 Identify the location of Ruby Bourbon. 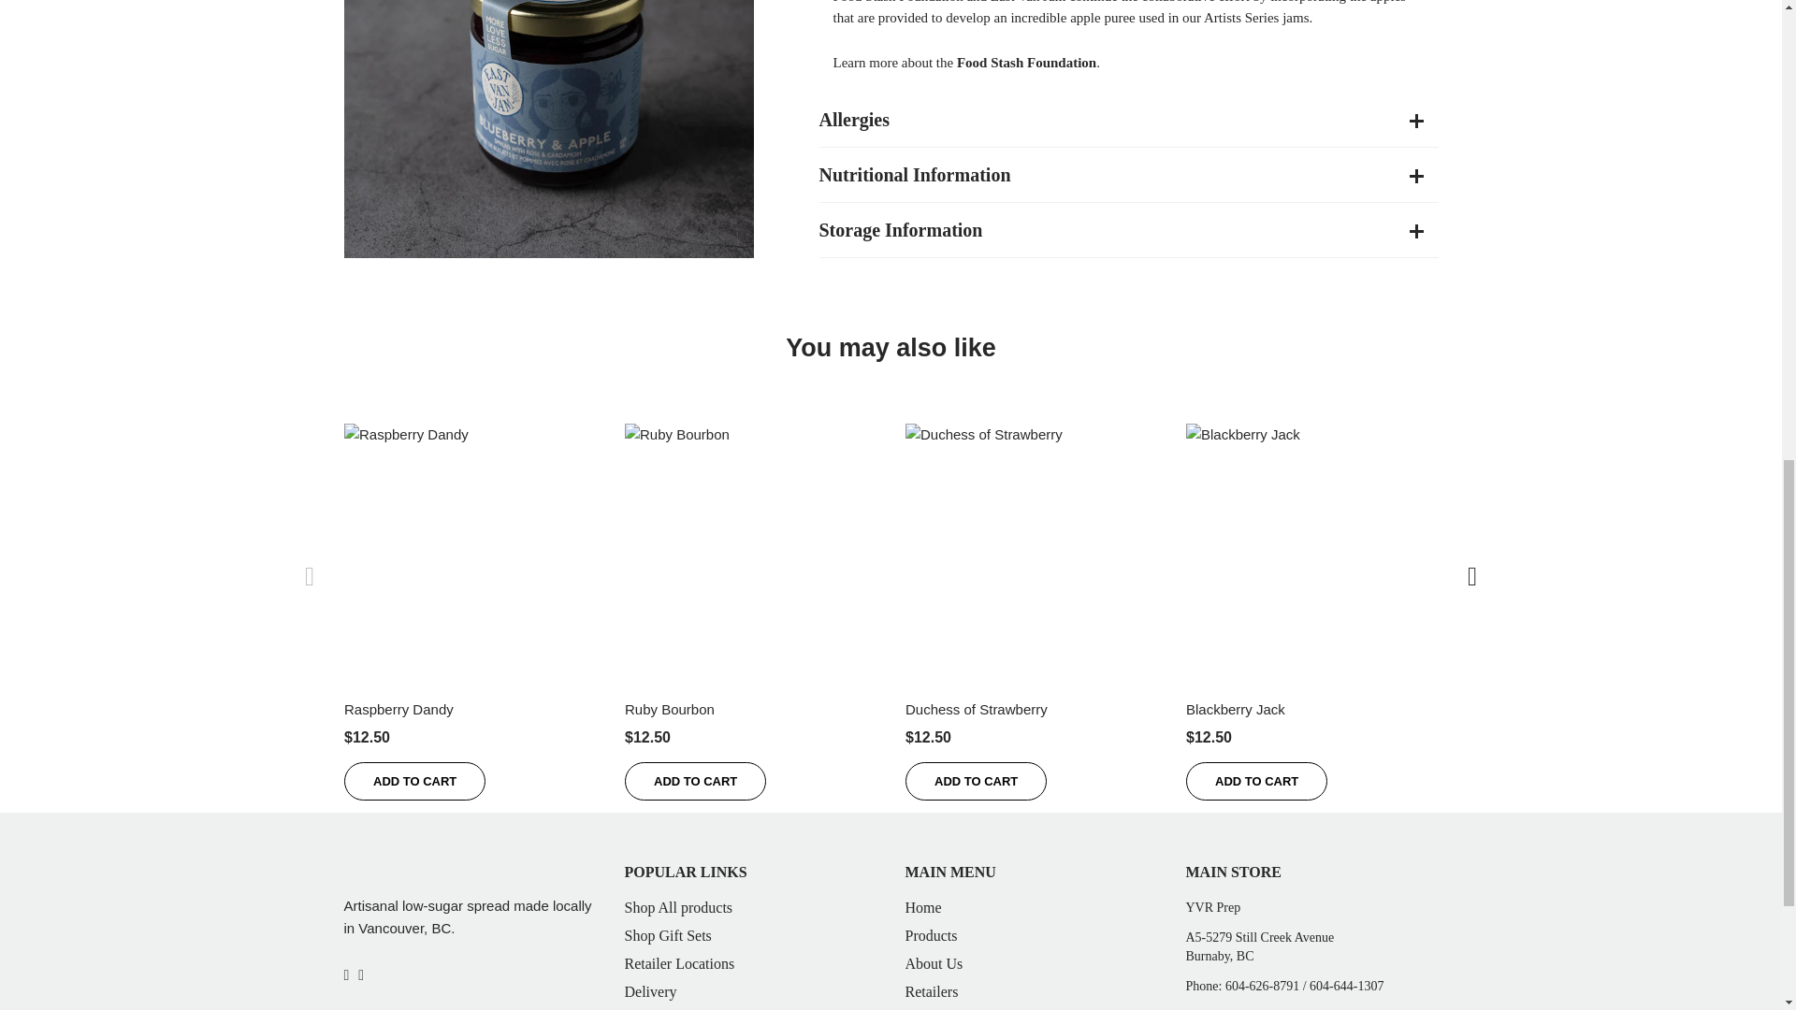
(751, 549).